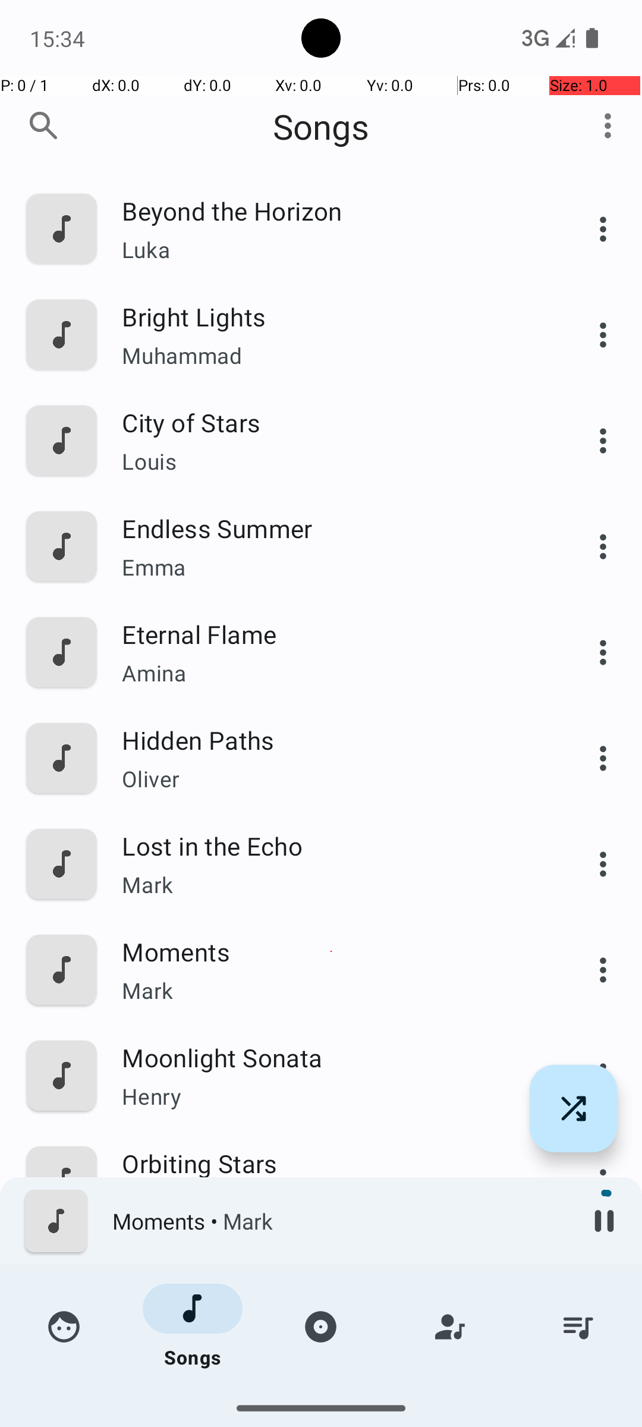 This screenshot has width=642, height=1427. What do you see at coordinates (331, 250) in the screenshot?
I see `Luka` at bounding box center [331, 250].